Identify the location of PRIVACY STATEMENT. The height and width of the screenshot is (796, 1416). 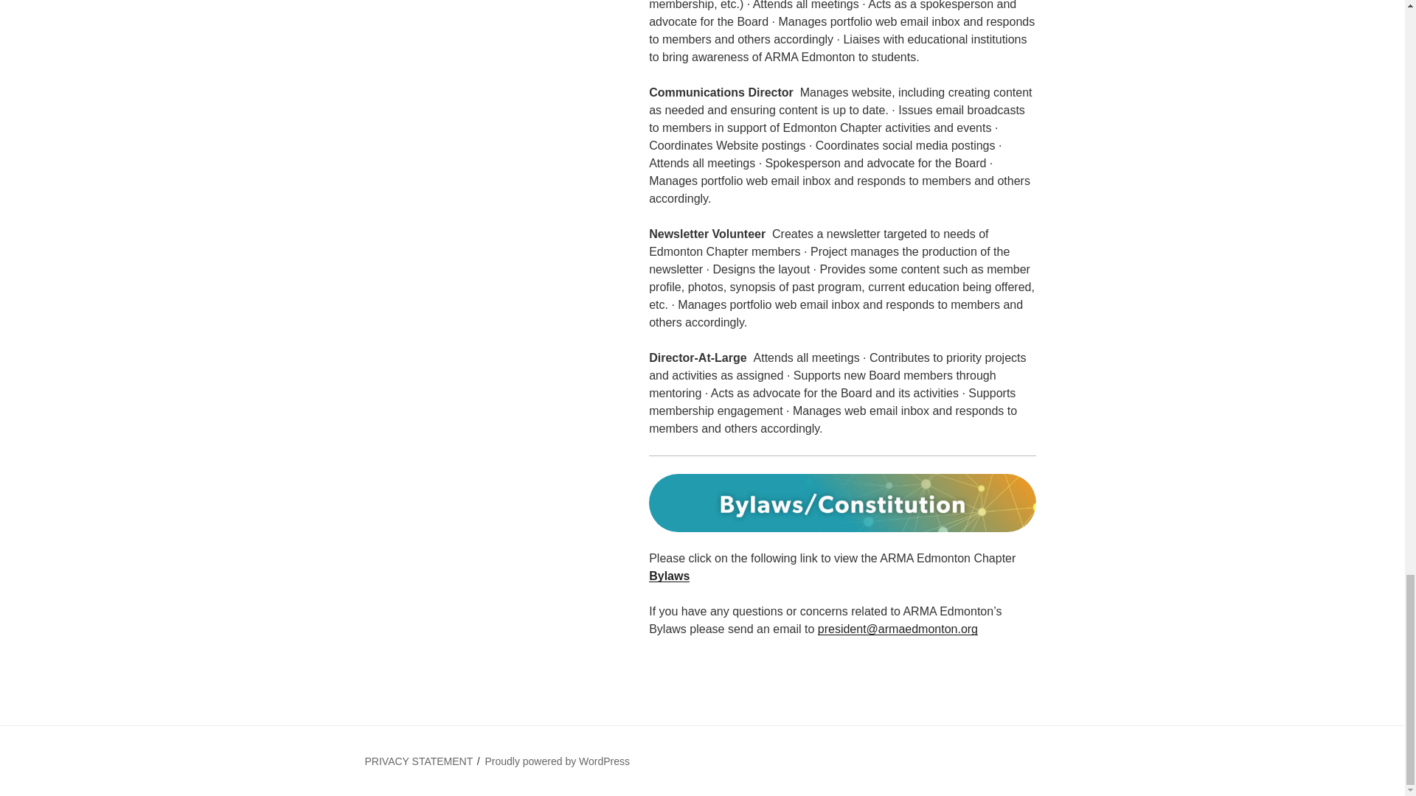
(418, 761).